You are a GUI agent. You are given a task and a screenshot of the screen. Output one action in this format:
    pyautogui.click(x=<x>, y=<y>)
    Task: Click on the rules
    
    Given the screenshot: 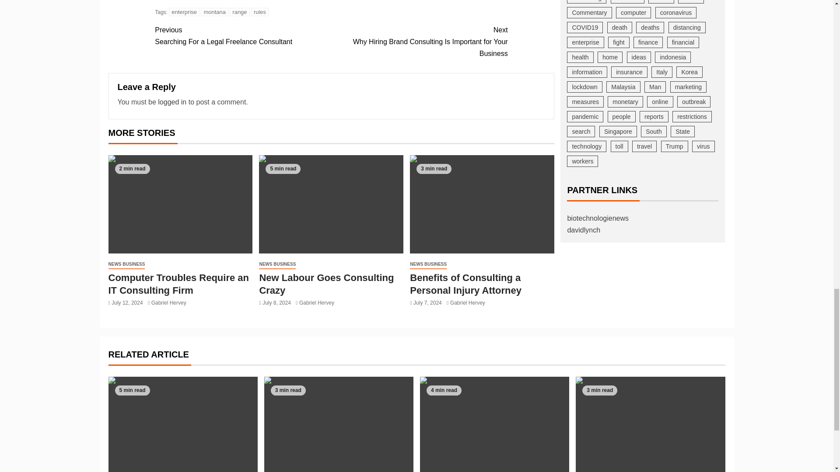 What is the action you would take?
    pyautogui.click(x=169, y=302)
    